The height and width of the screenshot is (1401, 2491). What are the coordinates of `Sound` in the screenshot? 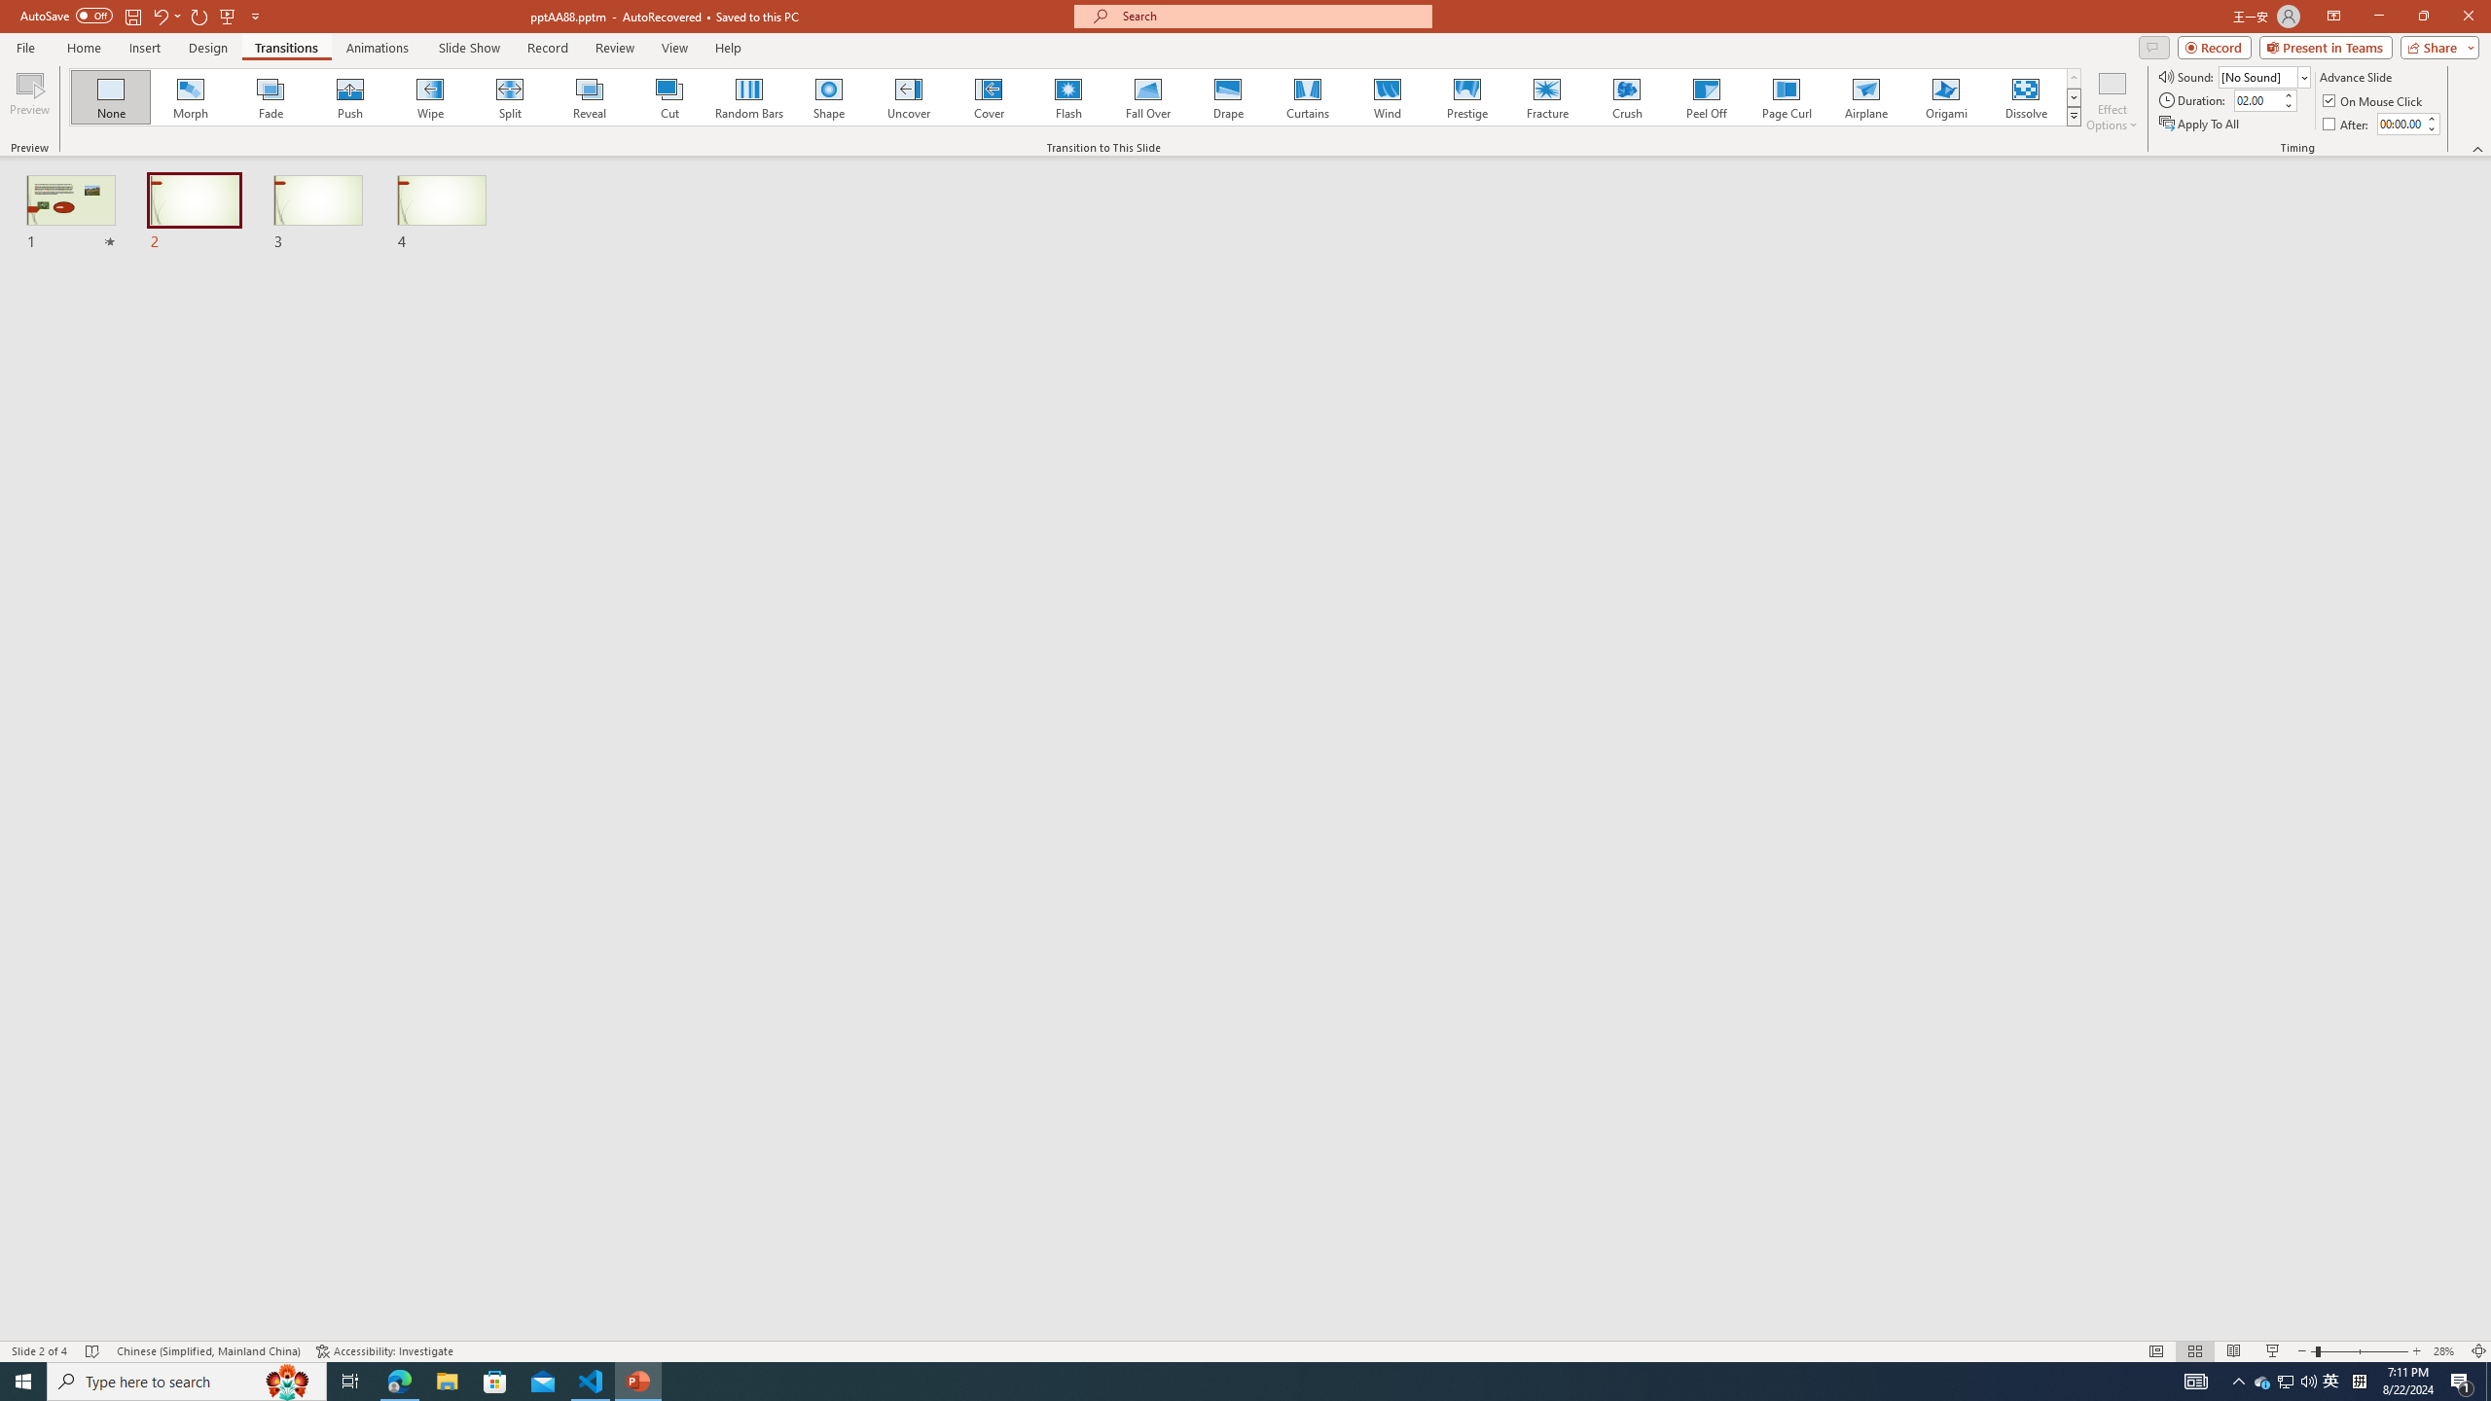 It's located at (2265, 76).